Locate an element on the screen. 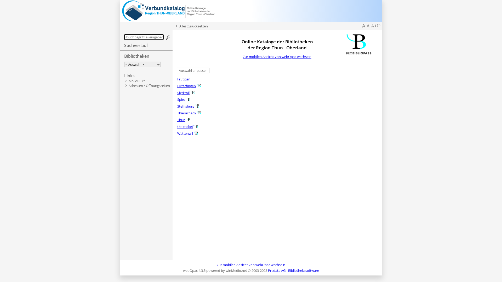 The height and width of the screenshot is (282, 502). Beo BiblioPass is located at coordinates (199, 86).